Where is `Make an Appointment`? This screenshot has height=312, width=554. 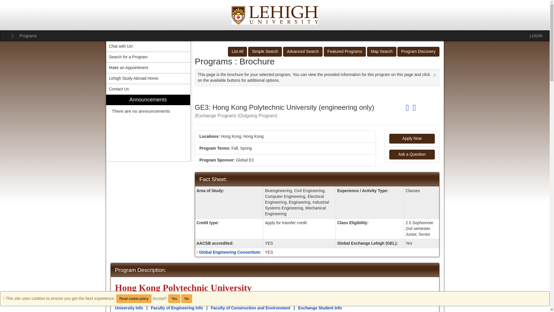 Make an Appointment is located at coordinates (148, 68).